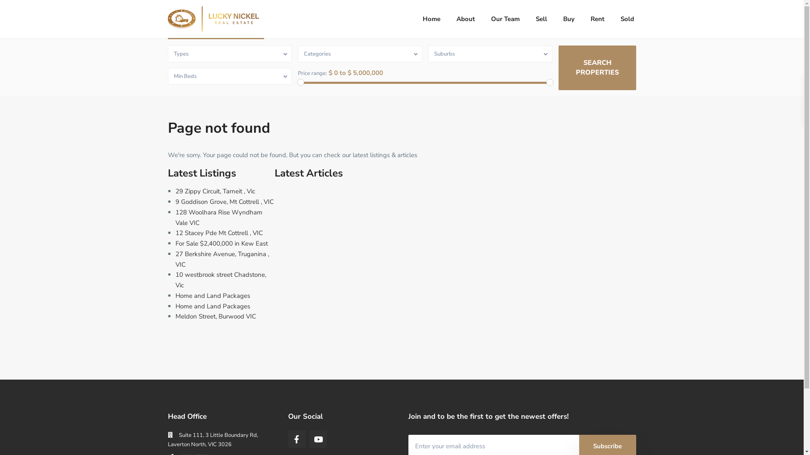 The width and height of the screenshot is (810, 455). I want to click on About, so click(465, 19).